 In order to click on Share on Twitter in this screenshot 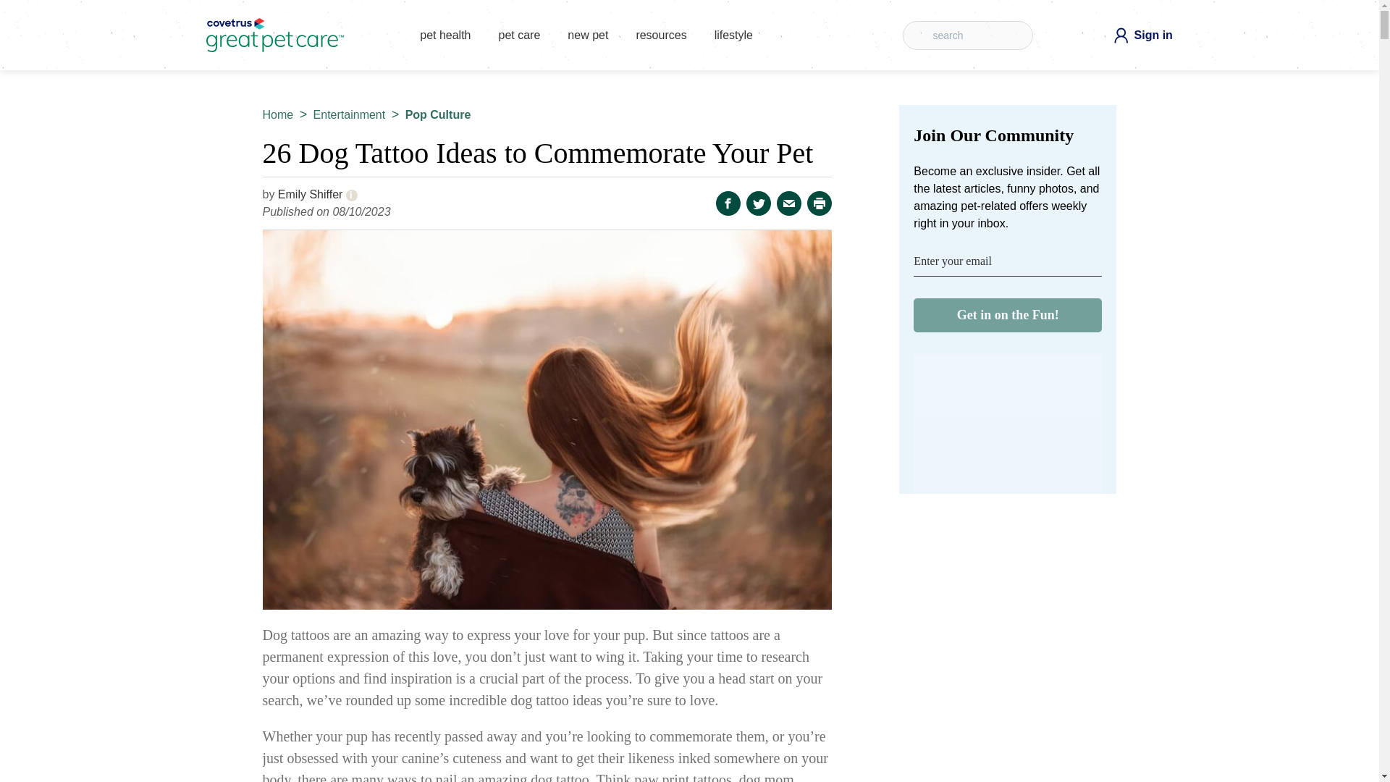, I will do `click(759, 203)`.